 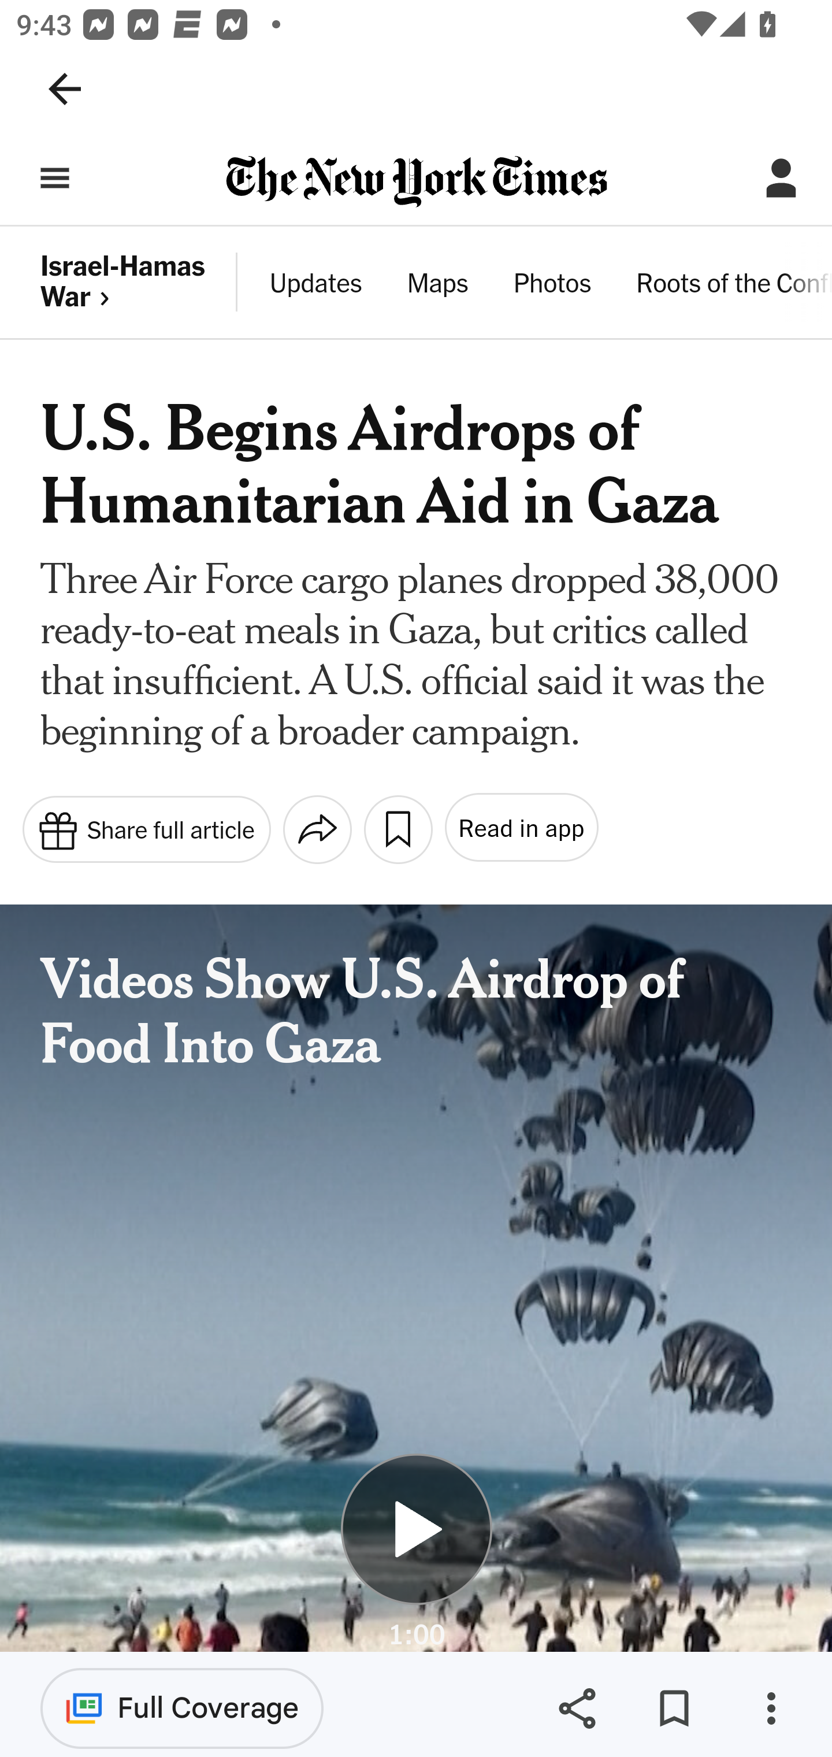 I want to click on Save for later, so click(x=674, y=1708).